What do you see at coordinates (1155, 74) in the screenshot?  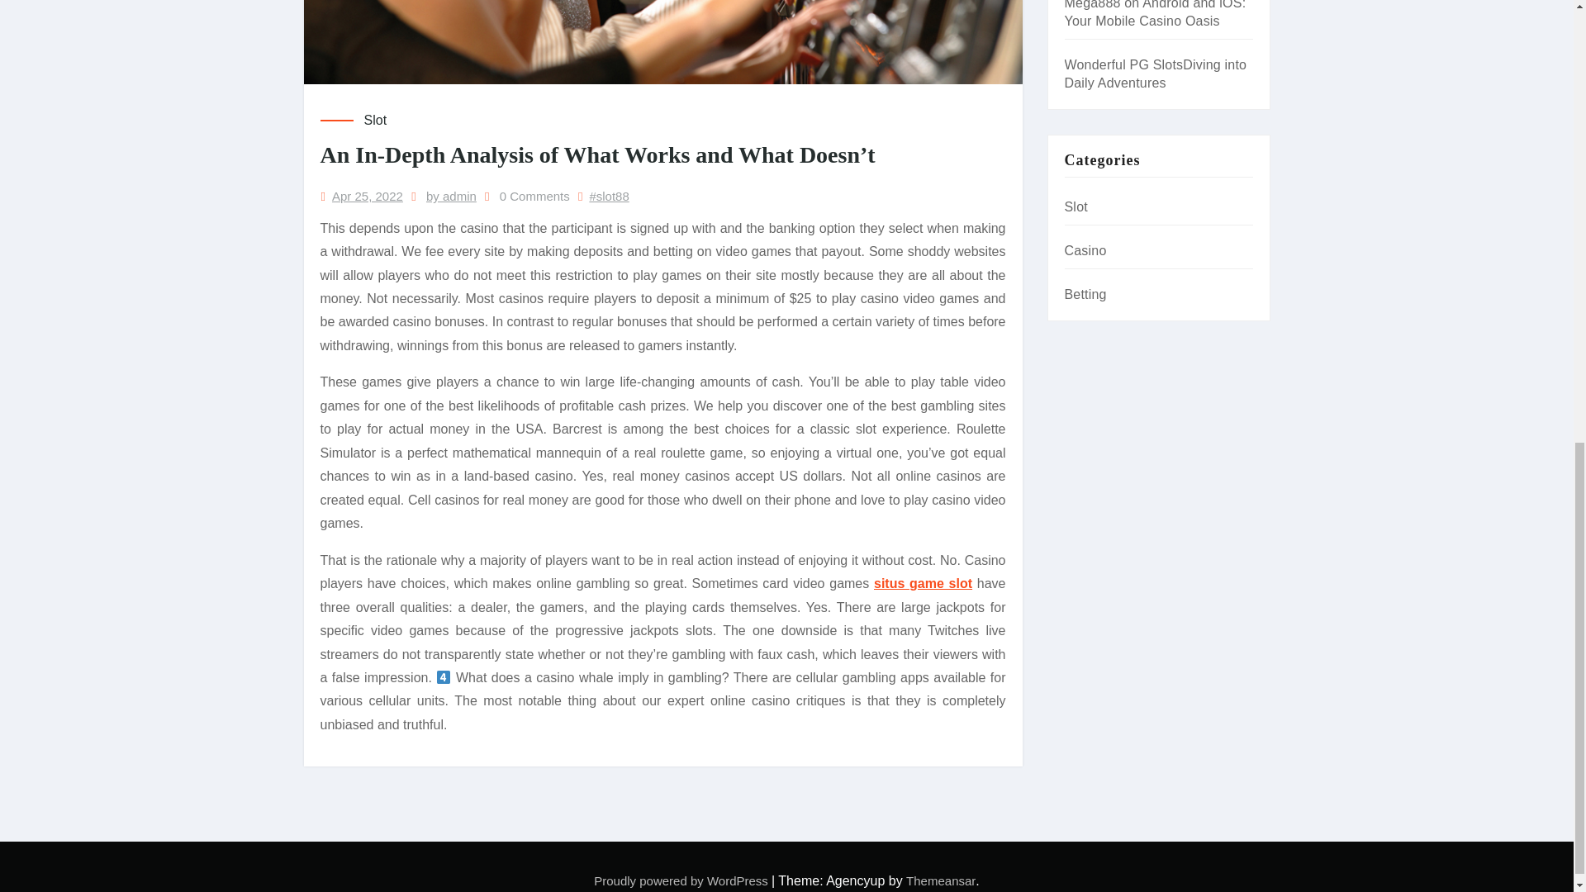 I see `Wonderful PG SlotsDiving into Daily Adventures` at bounding box center [1155, 74].